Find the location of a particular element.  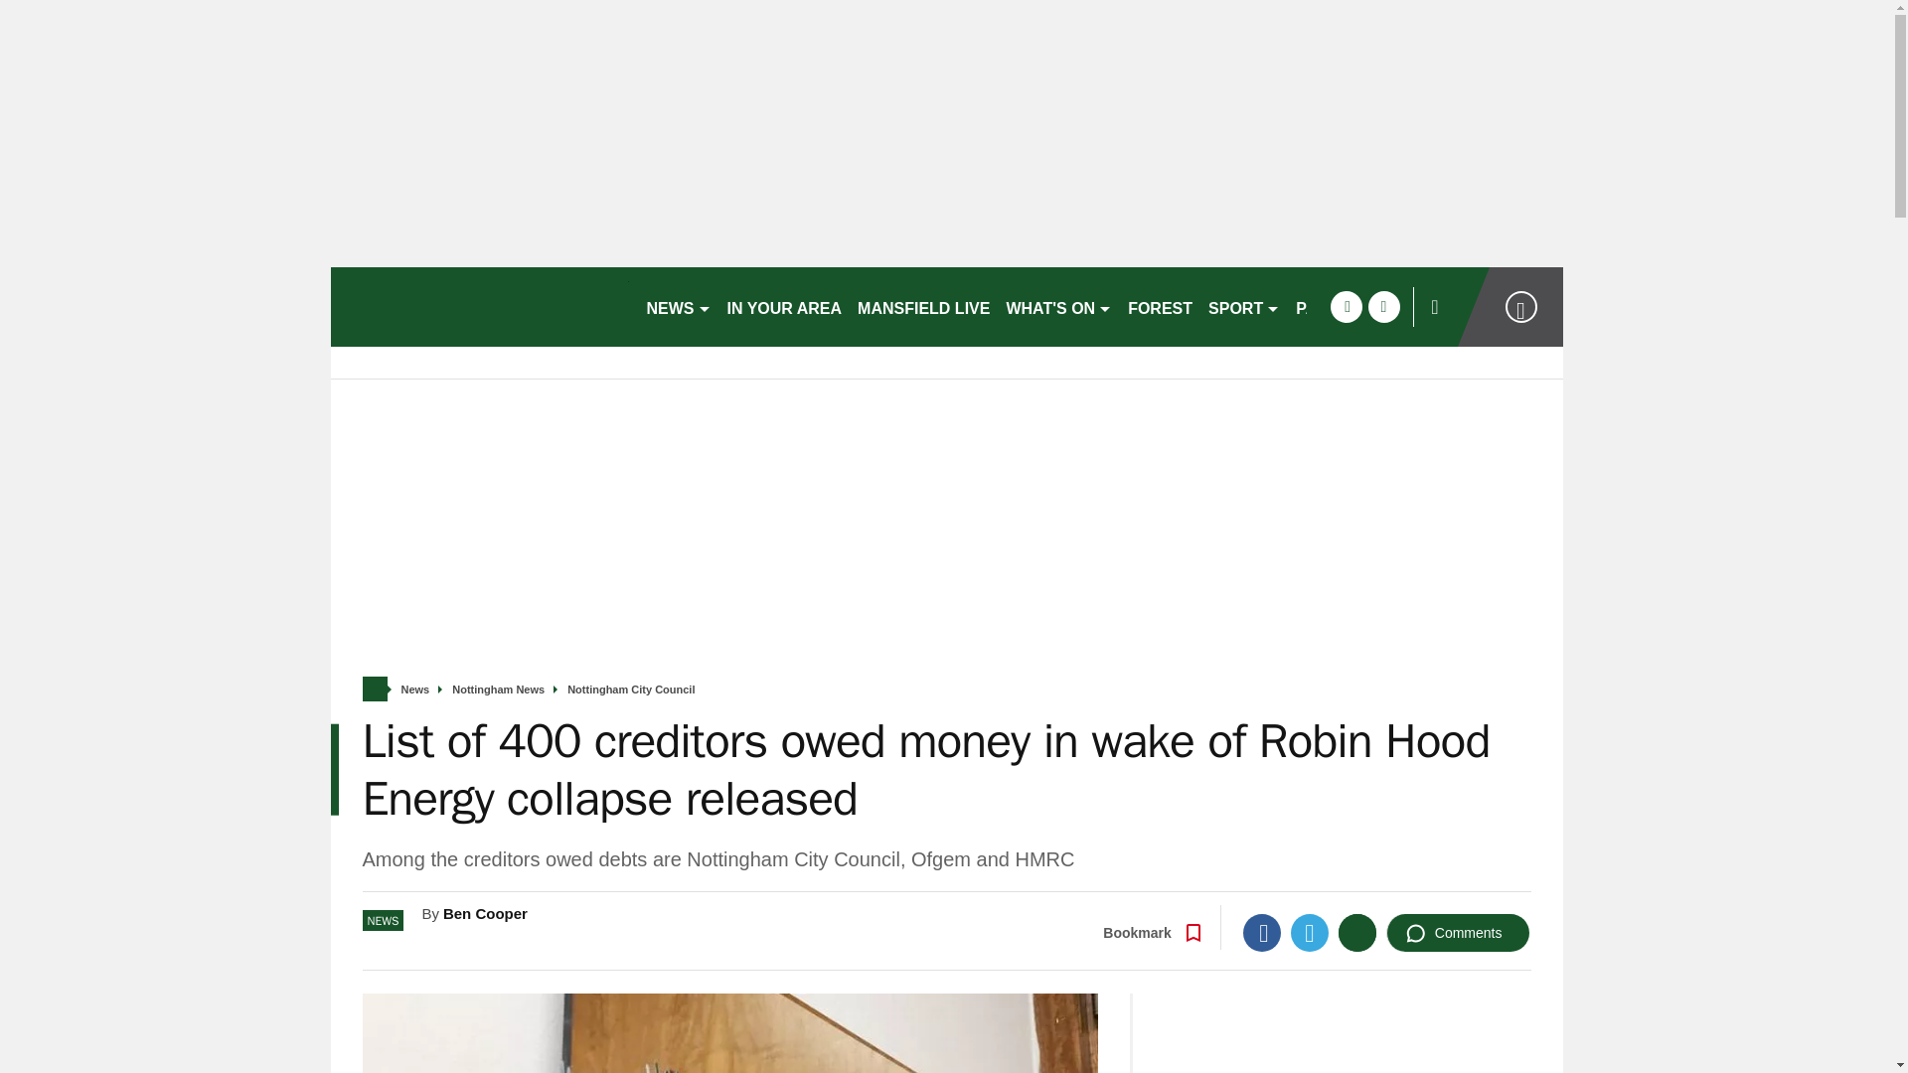

nottinghampost is located at coordinates (479, 306).